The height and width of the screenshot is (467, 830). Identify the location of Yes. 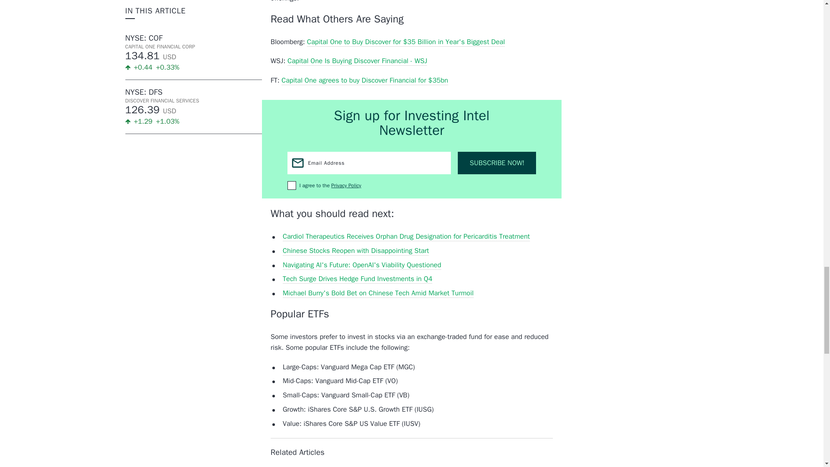
(291, 185).